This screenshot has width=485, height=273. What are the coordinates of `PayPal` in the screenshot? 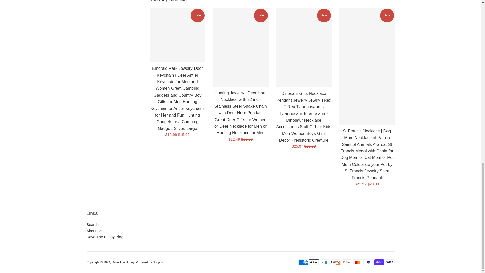 It's located at (368, 262).